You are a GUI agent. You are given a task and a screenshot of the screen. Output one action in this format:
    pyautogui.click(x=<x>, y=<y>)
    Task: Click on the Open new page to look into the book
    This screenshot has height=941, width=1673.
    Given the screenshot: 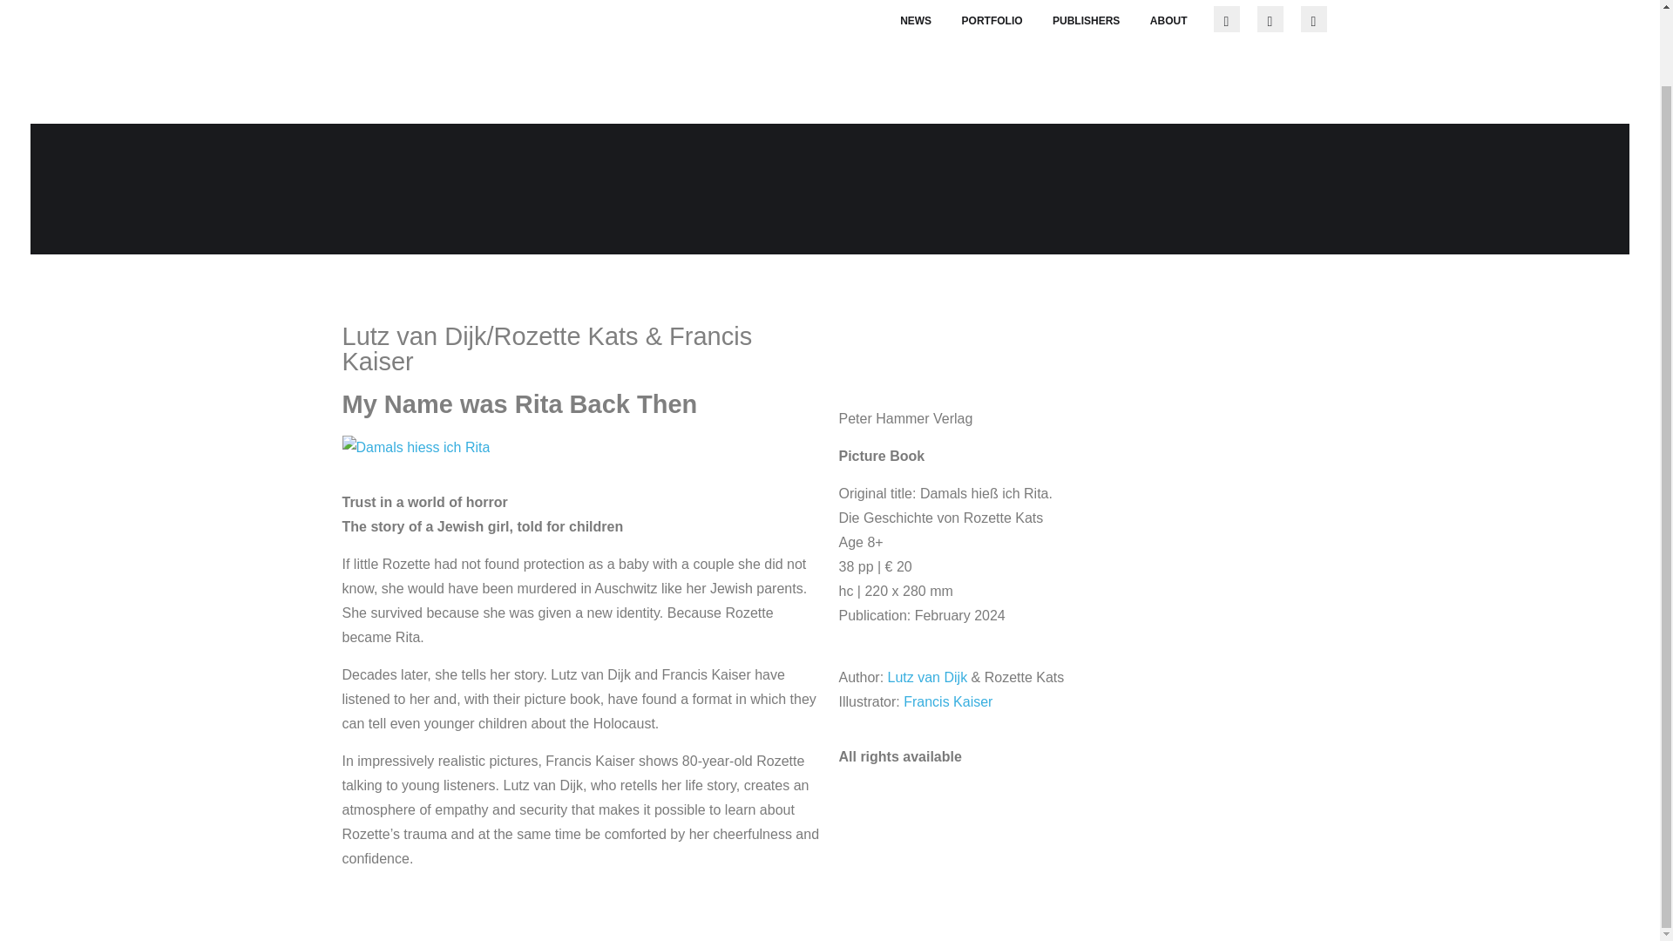 What is the action you would take?
    pyautogui.click(x=415, y=447)
    